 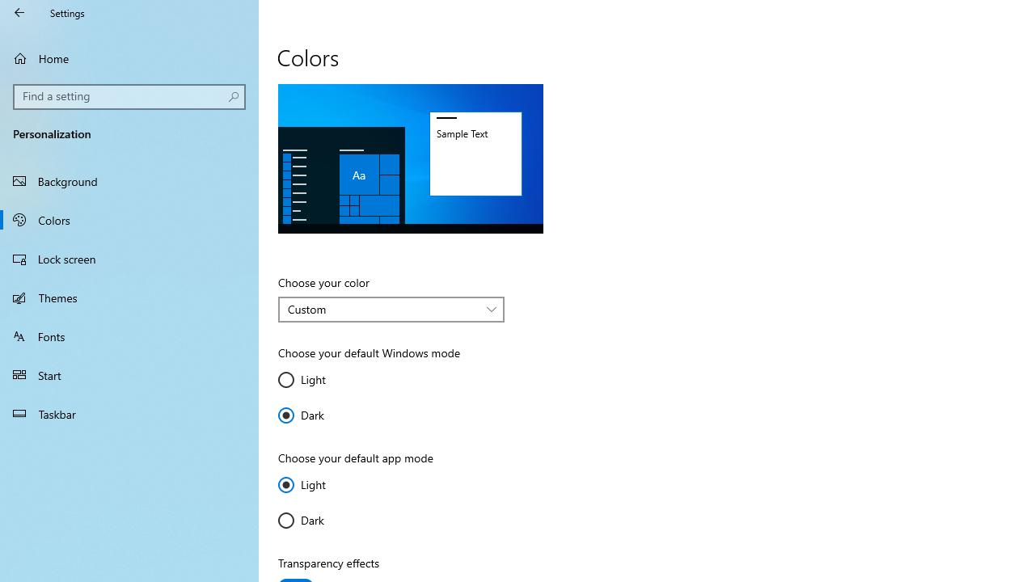 What do you see at coordinates (382, 309) in the screenshot?
I see `Custom` at bounding box center [382, 309].